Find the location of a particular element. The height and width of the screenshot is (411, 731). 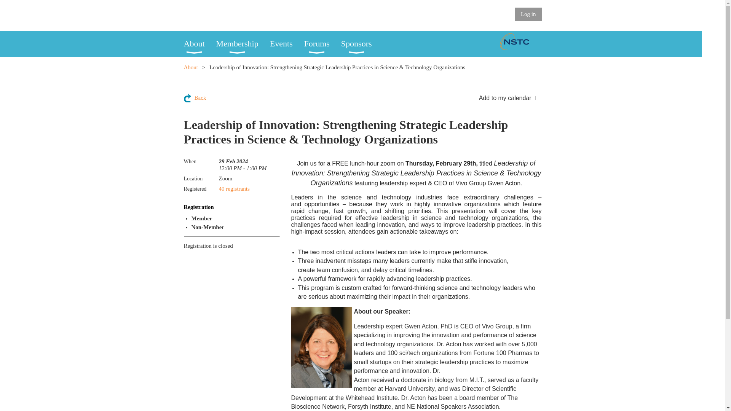

40 registrants is located at coordinates (234, 189).